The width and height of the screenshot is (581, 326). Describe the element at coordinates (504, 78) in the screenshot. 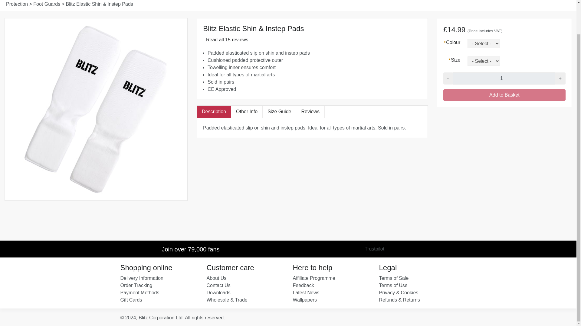

I see `Qty` at that location.